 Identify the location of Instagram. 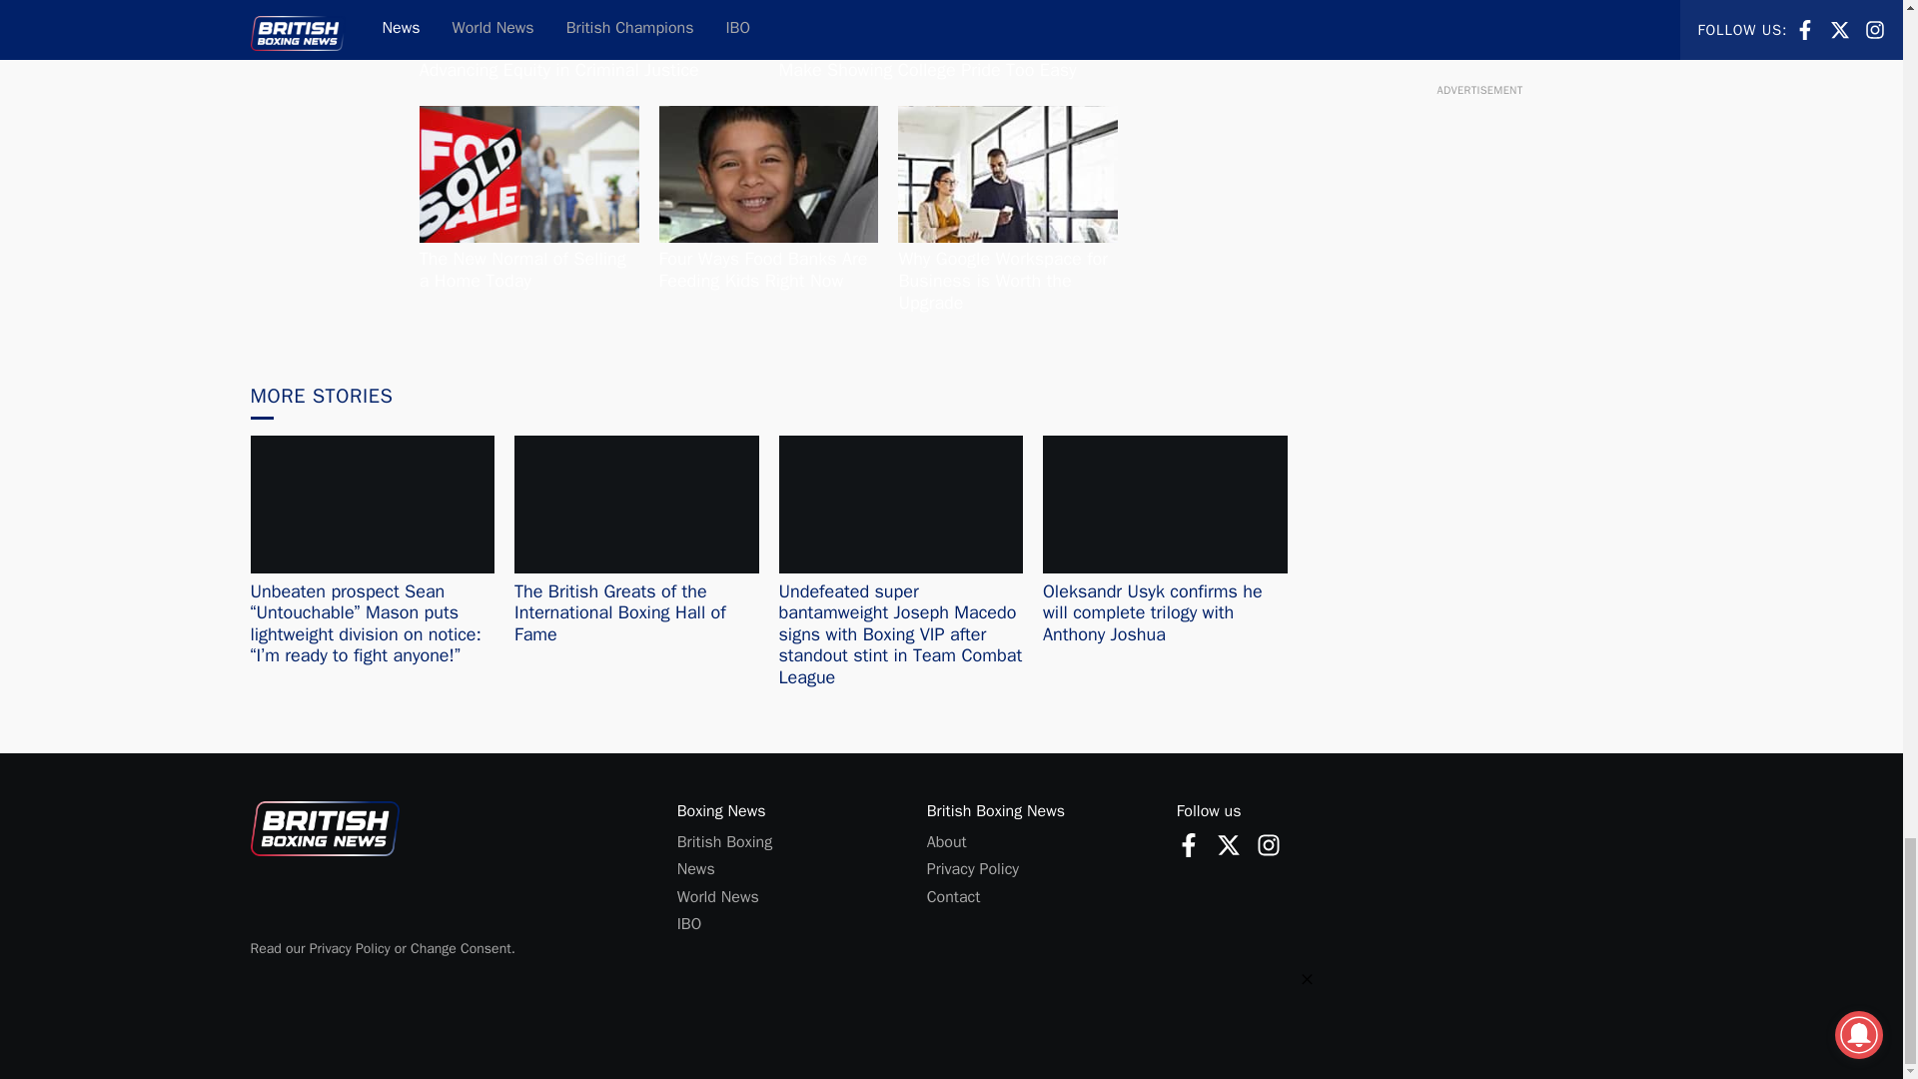
(1269, 844).